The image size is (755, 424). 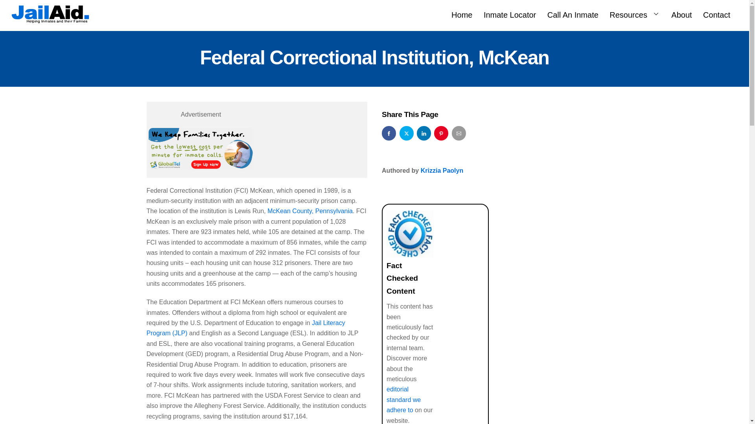 What do you see at coordinates (201, 149) in the screenshot?
I see `GlobalTel Sign Up` at bounding box center [201, 149].